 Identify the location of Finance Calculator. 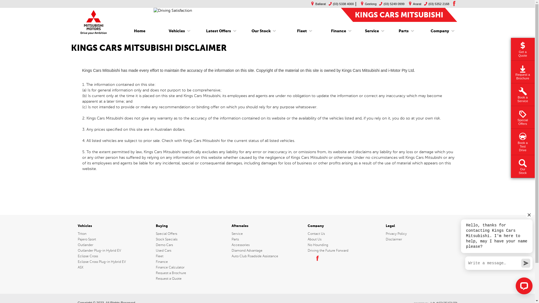
(191, 267).